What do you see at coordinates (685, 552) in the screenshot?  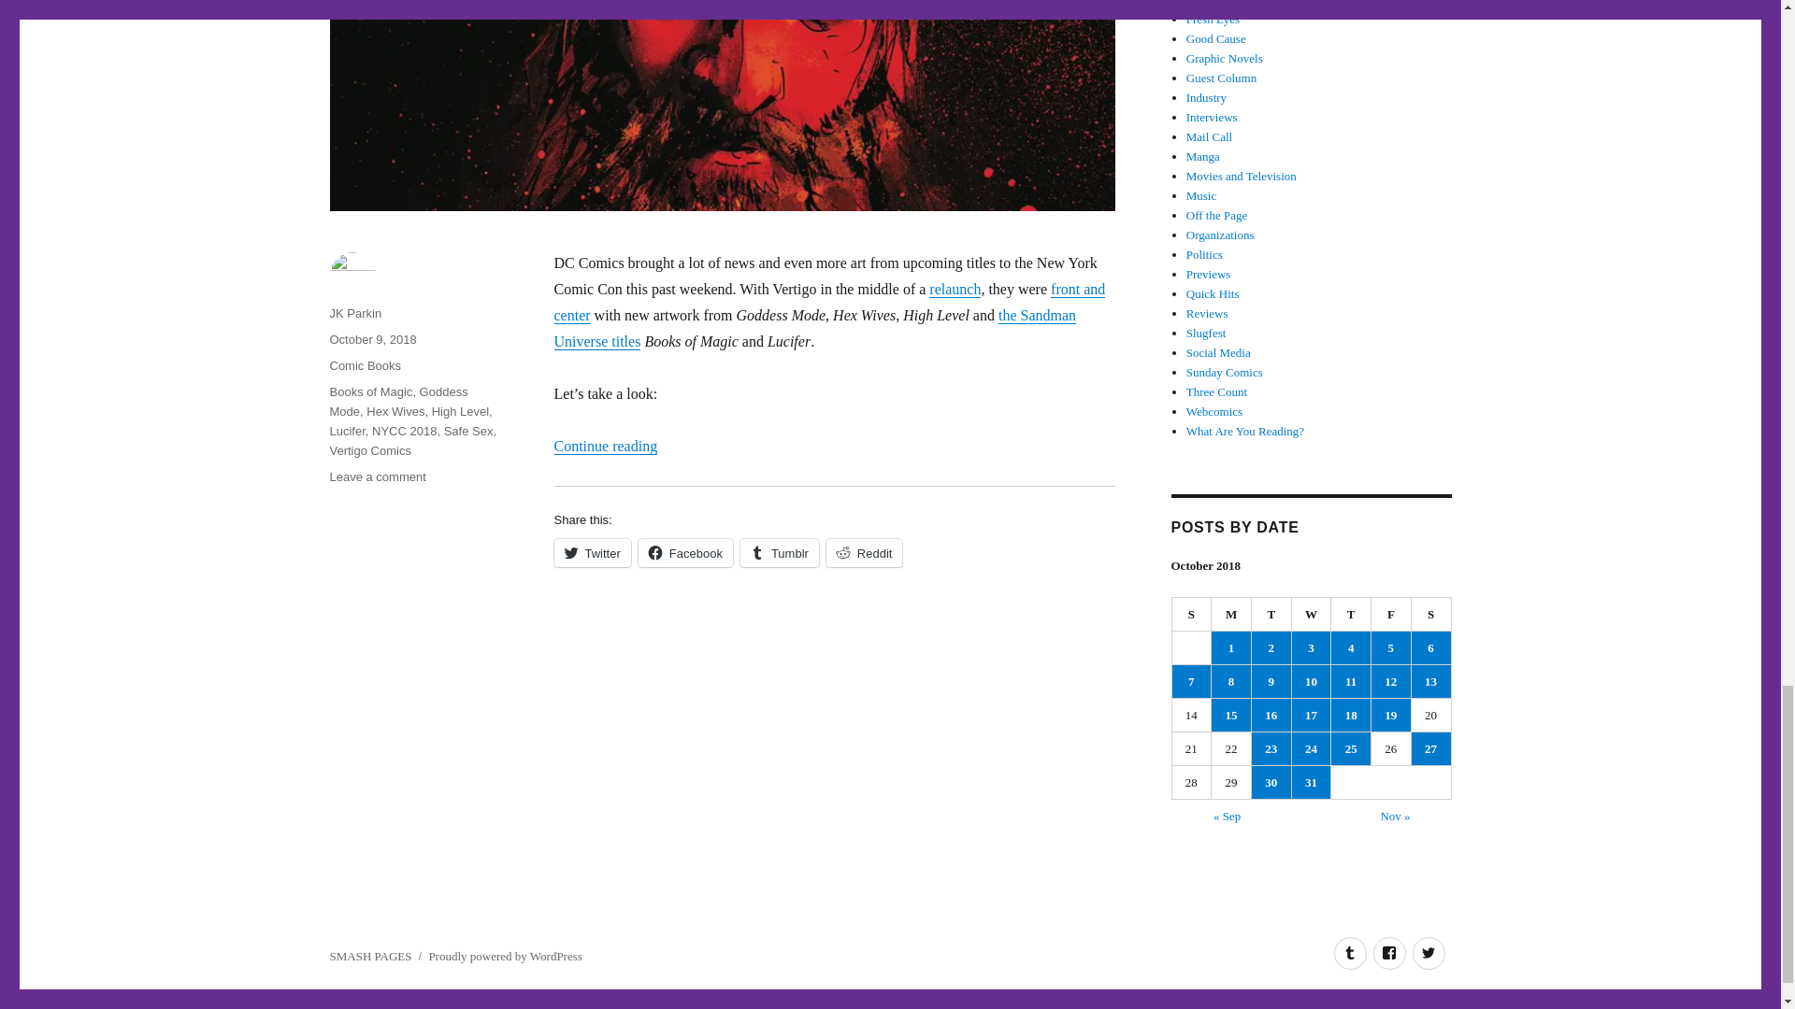 I see `Click to share on Facebook` at bounding box center [685, 552].